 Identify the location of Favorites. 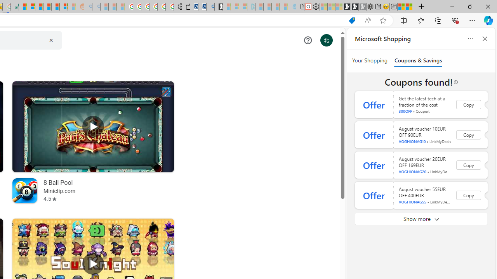
(421, 20).